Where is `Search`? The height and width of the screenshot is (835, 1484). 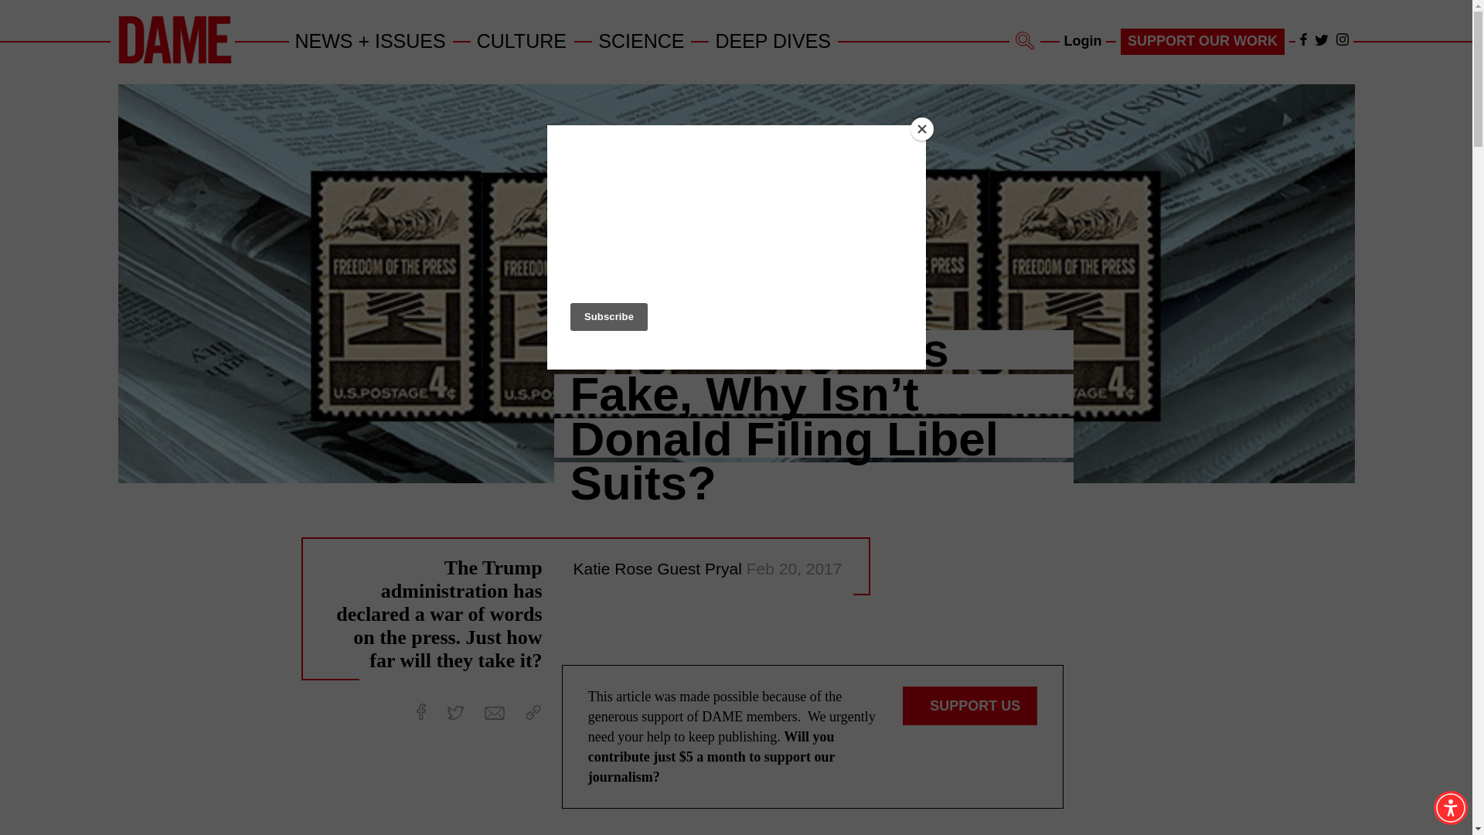 Search is located at coordinates (1025, 40).